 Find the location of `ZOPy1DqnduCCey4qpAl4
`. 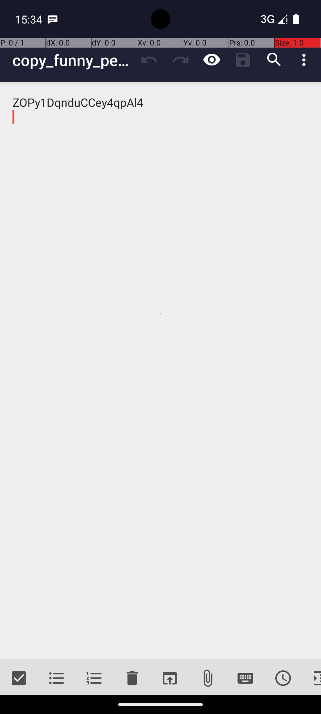

ZOPy1DqnduCCey4qpAl4
 is located at coordinates (160, 371).